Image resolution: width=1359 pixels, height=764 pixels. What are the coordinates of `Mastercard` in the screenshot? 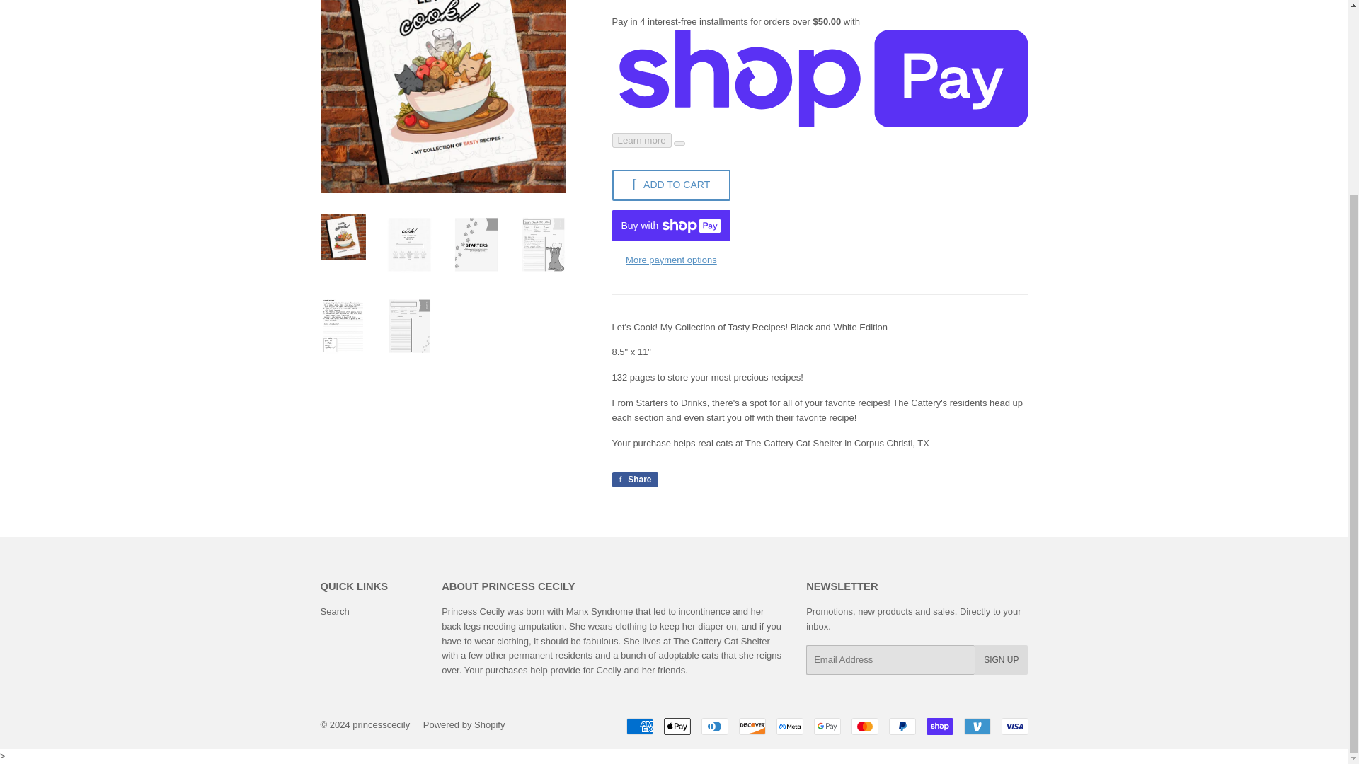 It's located at (864, 726).